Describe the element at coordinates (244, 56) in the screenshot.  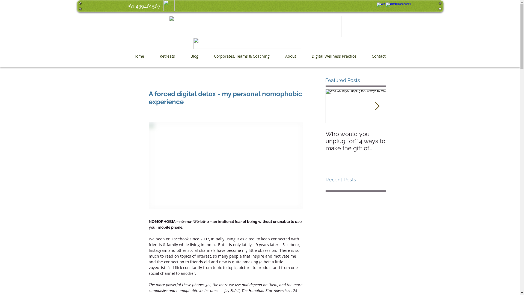
I see `Corporates, Teams & Coaching` at that location.